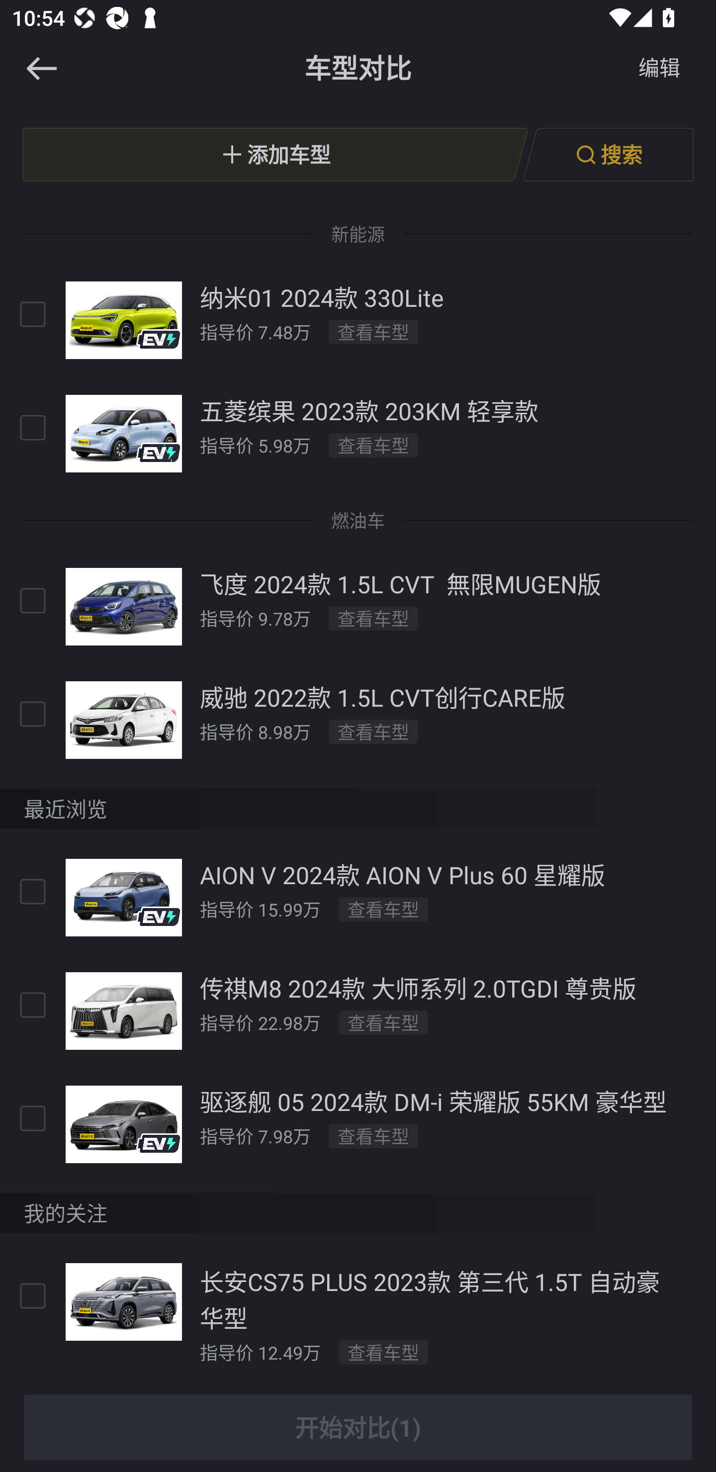 Image resolution: width=716 pixels, height=1472 pixels. Describe the element at coordinates (659, 69) in the screenshot. I see `编辑` at that location.